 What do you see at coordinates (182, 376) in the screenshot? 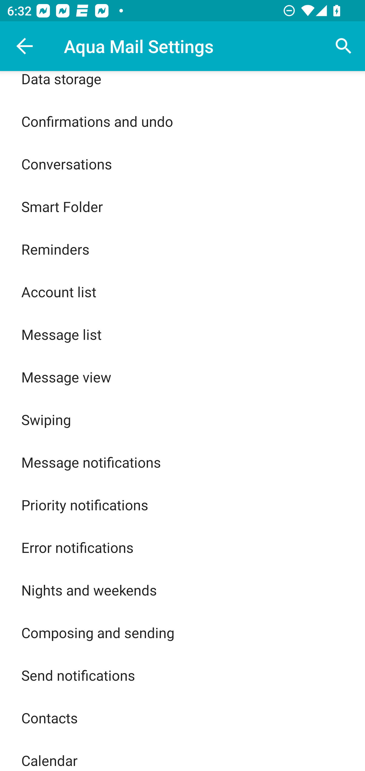
I see `Message view` at bounding box center [182, 376].